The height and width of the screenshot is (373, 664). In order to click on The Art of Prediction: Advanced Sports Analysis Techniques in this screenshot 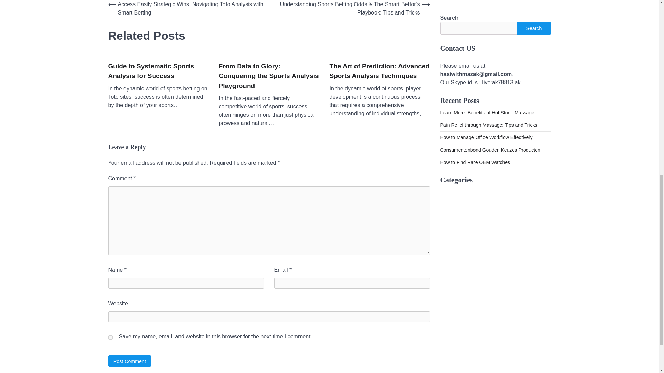, I will do `click(379, 71)`.